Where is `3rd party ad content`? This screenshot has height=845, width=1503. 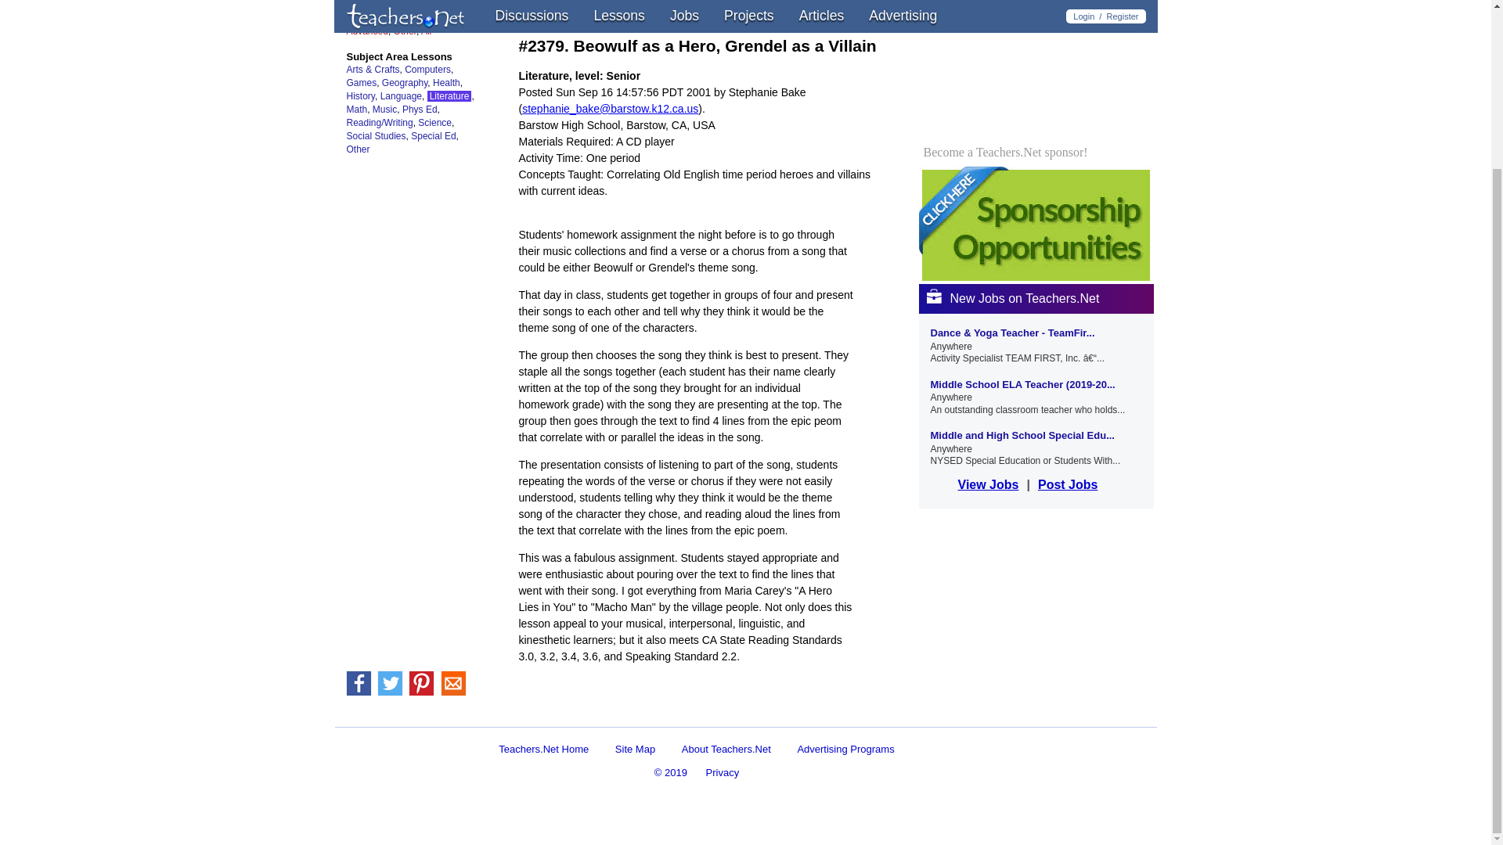
3rd party ad content is located at coordinates (1036, 66).